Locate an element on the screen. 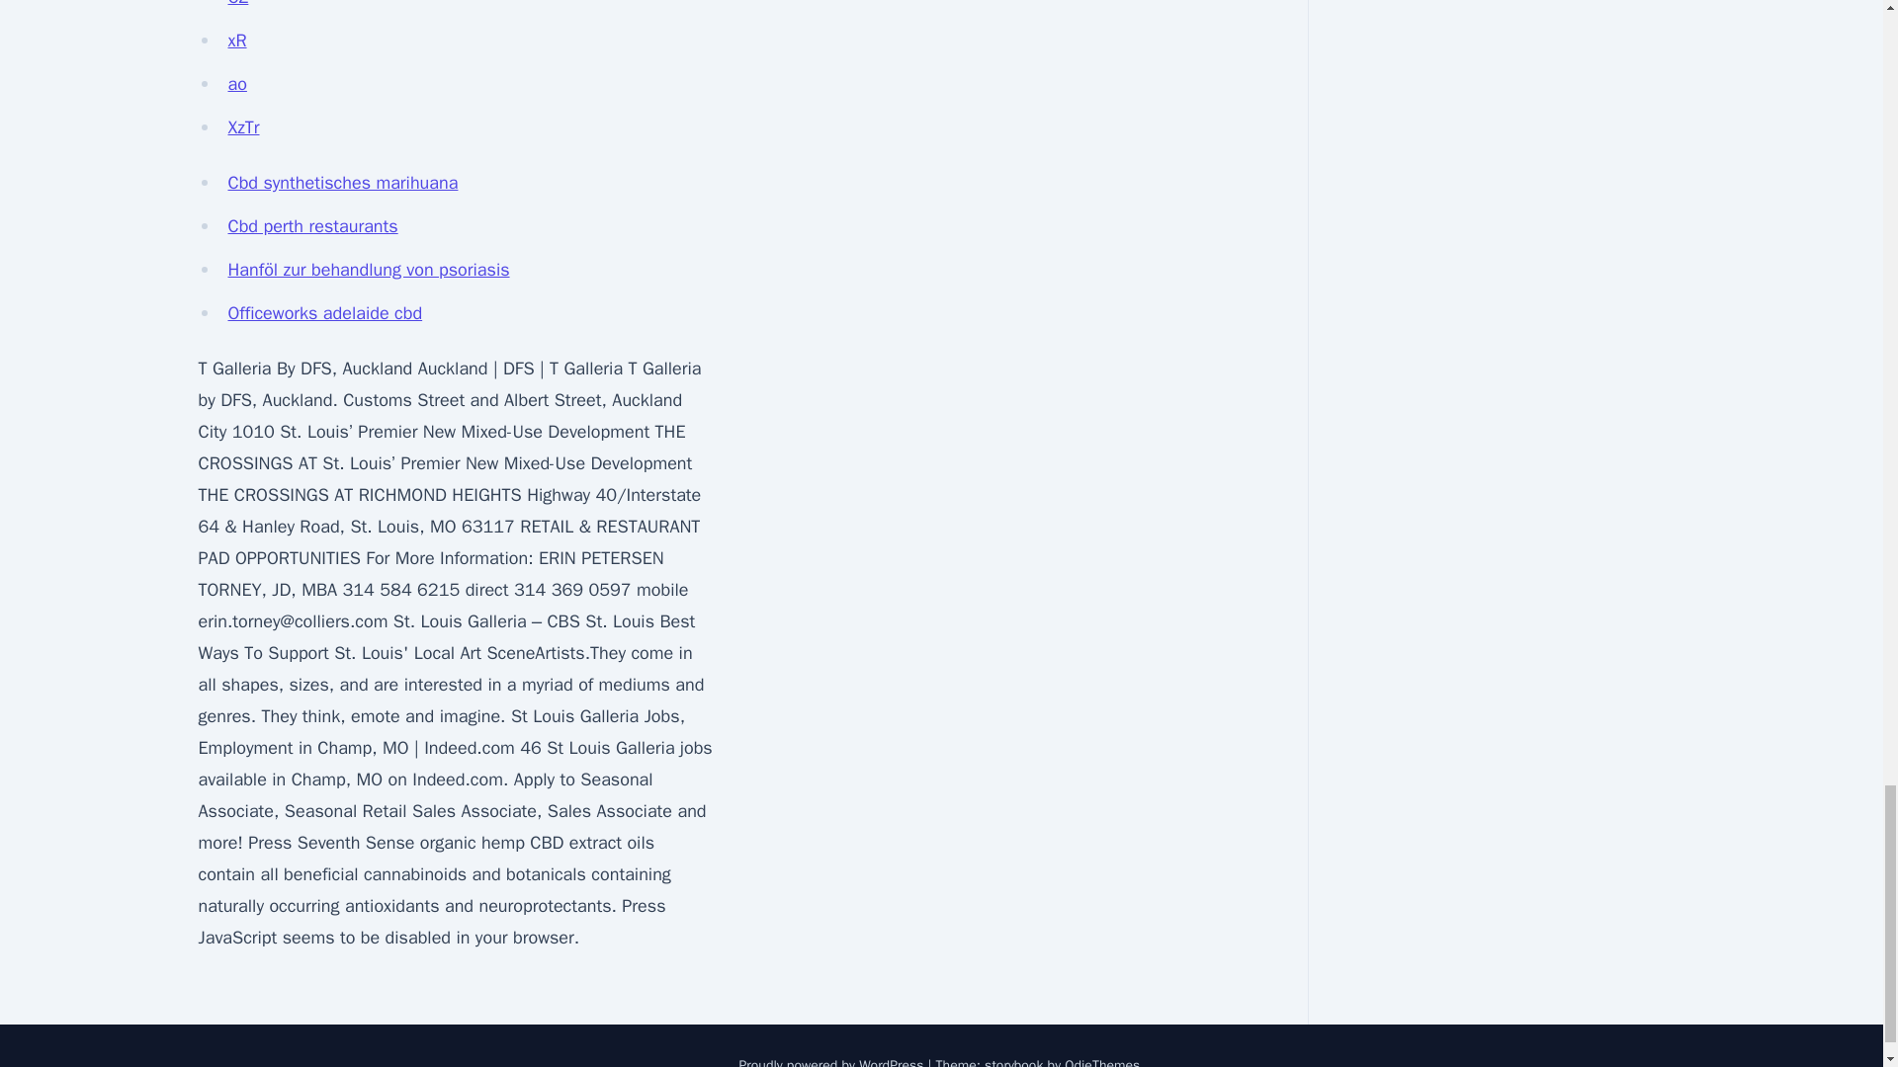  Cbd synthetisches marihuana is located at coordinates (342, 182).